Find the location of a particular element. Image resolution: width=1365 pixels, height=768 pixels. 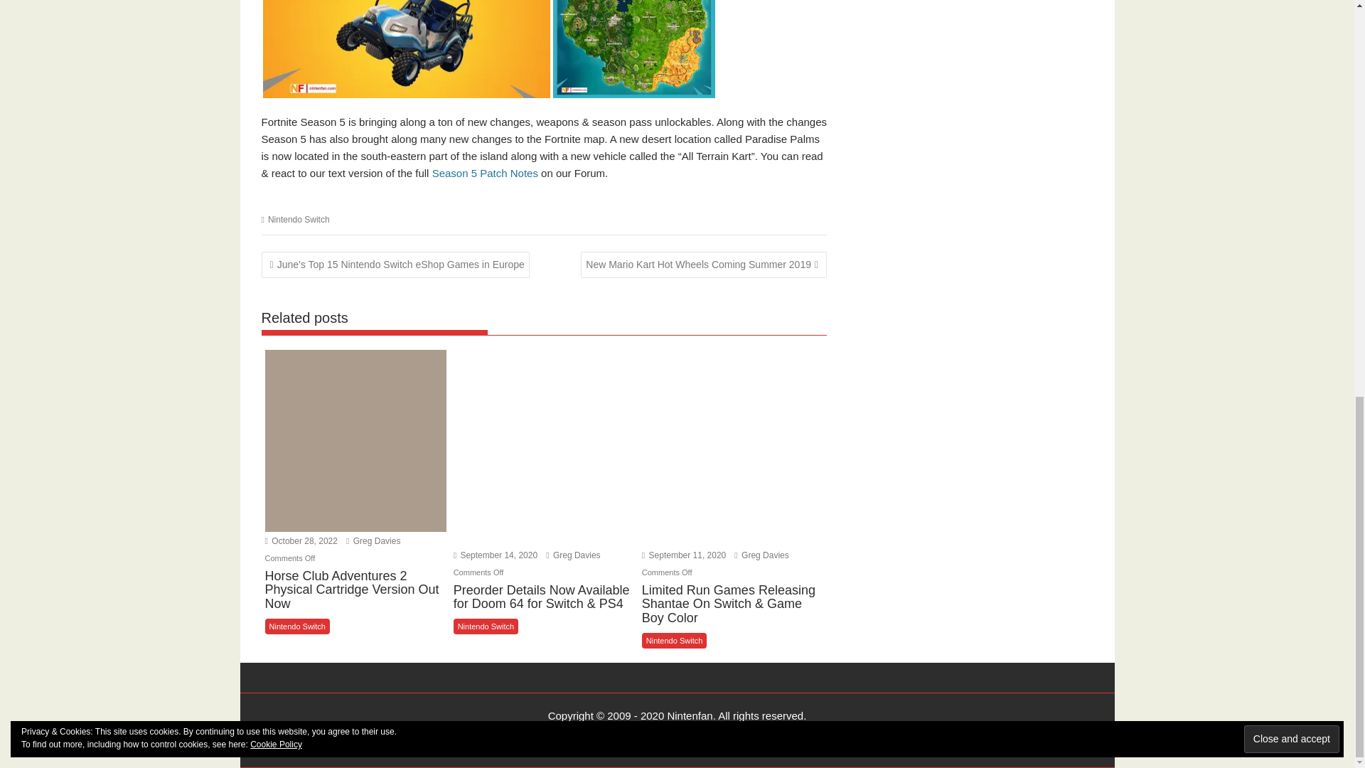

Greg Davies is located at coordinates (761, 555).